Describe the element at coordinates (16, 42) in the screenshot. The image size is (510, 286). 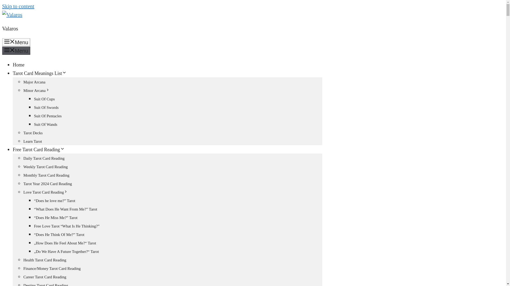
I see `Menu` at that location.